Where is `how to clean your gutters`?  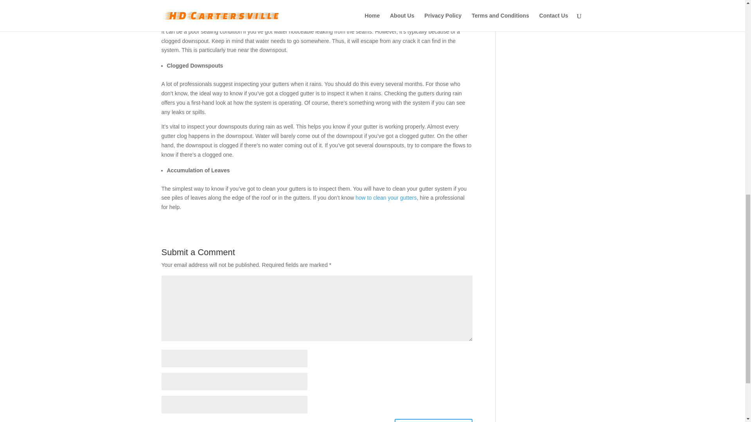 how to clean your gutters is located at coordinates (386, 198).